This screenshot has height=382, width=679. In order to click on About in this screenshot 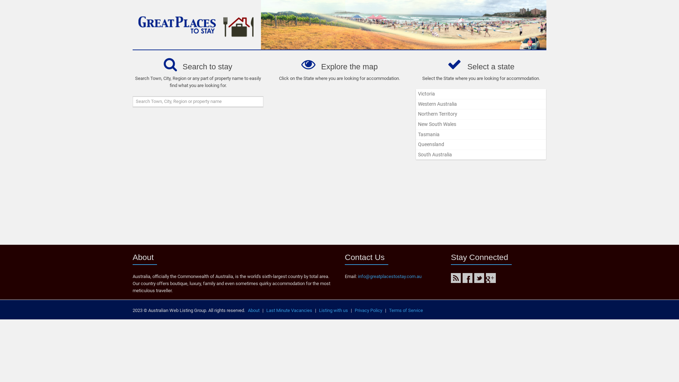, I will do `click(254, 311)`.